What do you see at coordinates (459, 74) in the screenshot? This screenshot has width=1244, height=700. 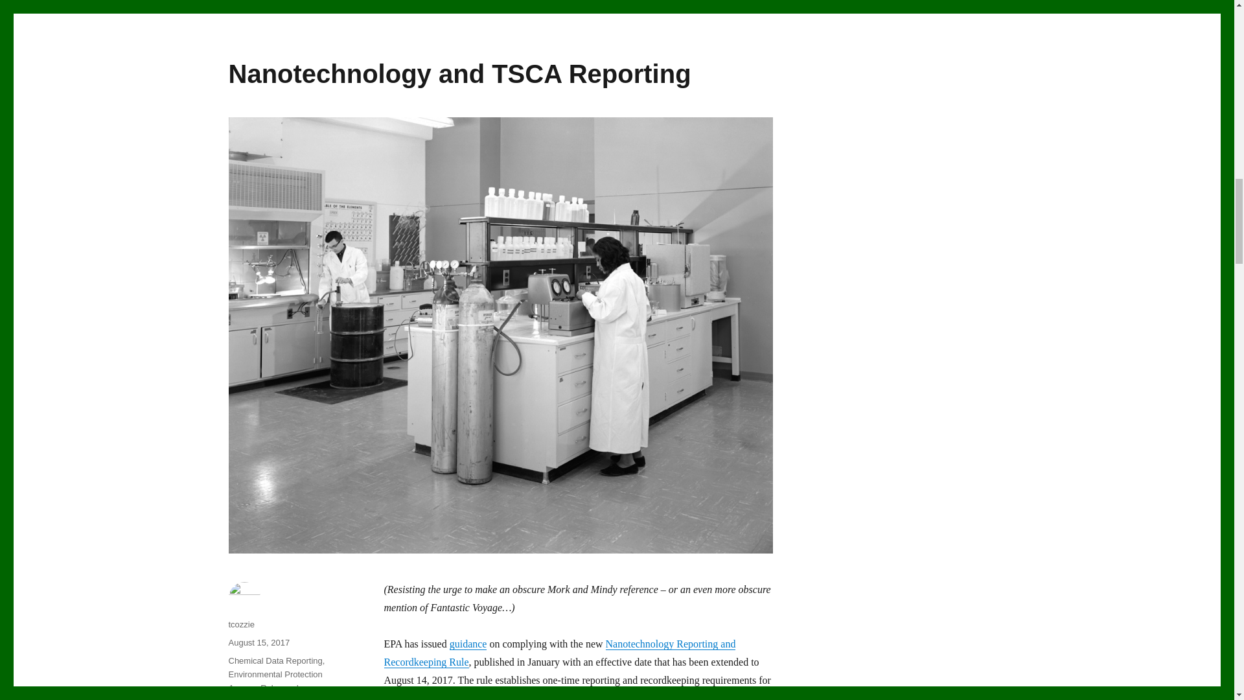 I see `Nanotechnology and TSCA Reporting` at bounding box center [459, 74].